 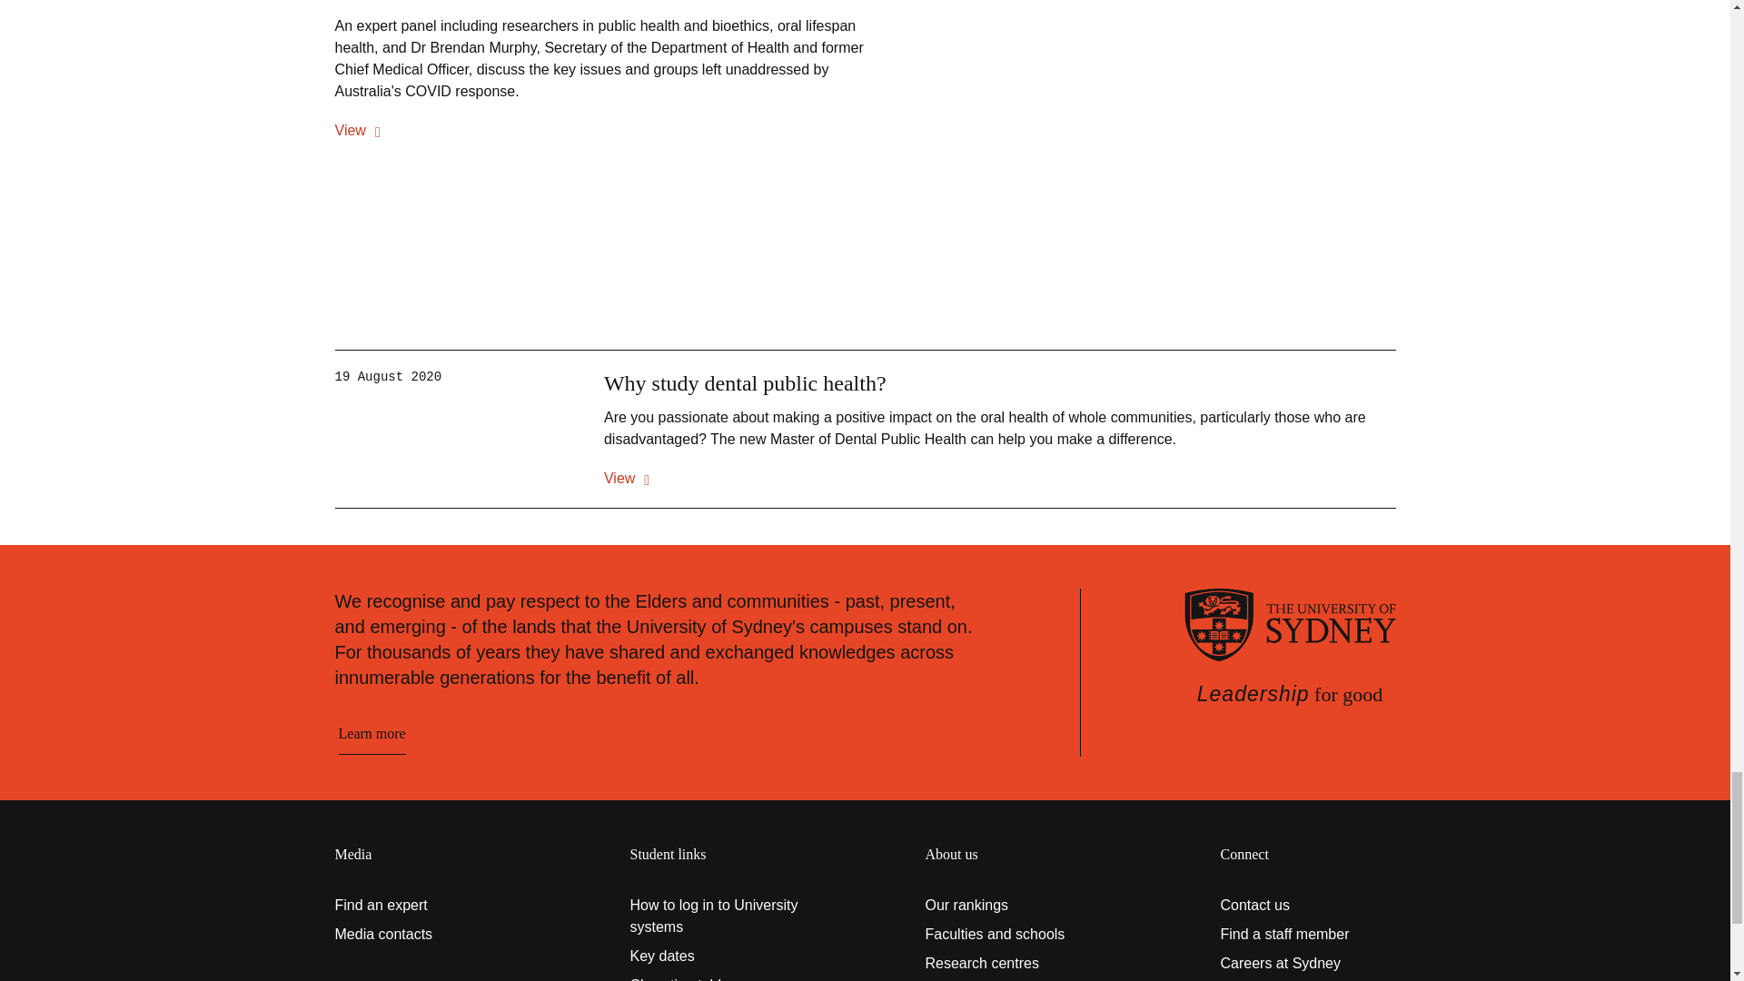 I want to click on Our rankings, so click(x=1012, y=905).